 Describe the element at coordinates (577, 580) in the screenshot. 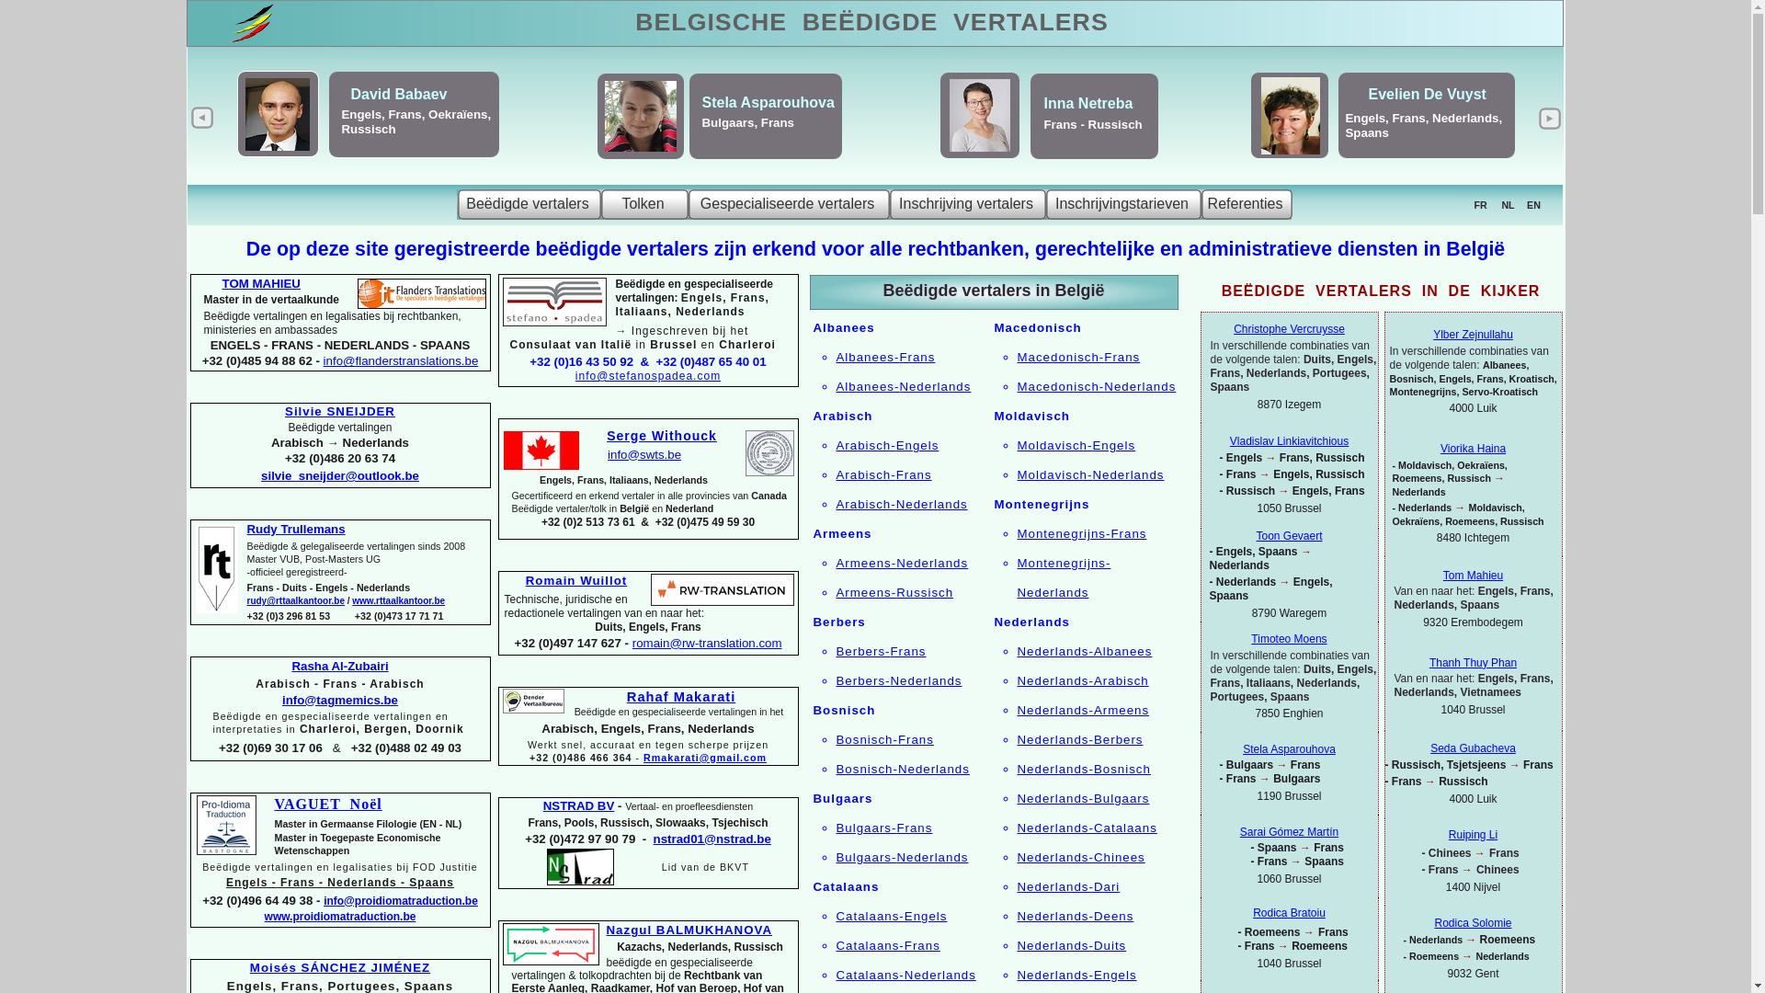

I see `Romain Wuillot` at that location.